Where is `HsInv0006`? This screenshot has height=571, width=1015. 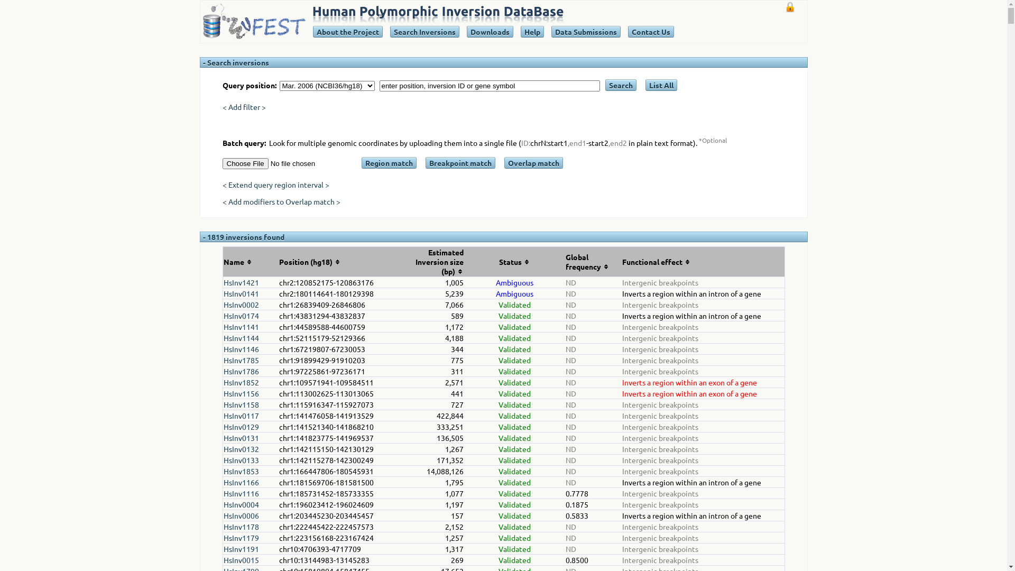
HsInv0006 is located at coordinates (241, 515).